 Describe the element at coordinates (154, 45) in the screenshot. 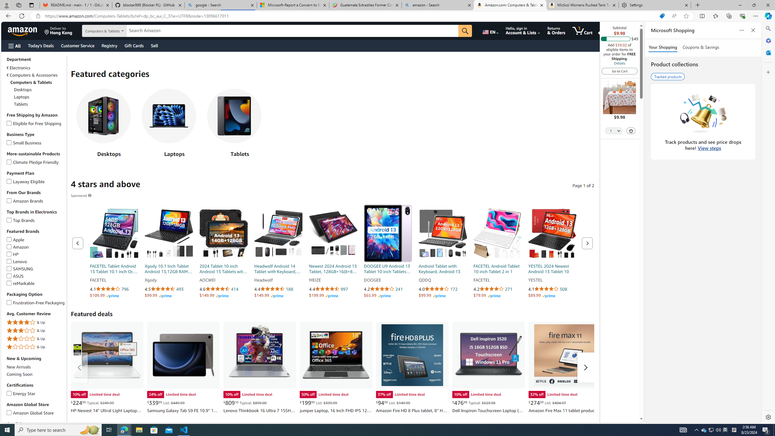

I see `Sell` at that location.